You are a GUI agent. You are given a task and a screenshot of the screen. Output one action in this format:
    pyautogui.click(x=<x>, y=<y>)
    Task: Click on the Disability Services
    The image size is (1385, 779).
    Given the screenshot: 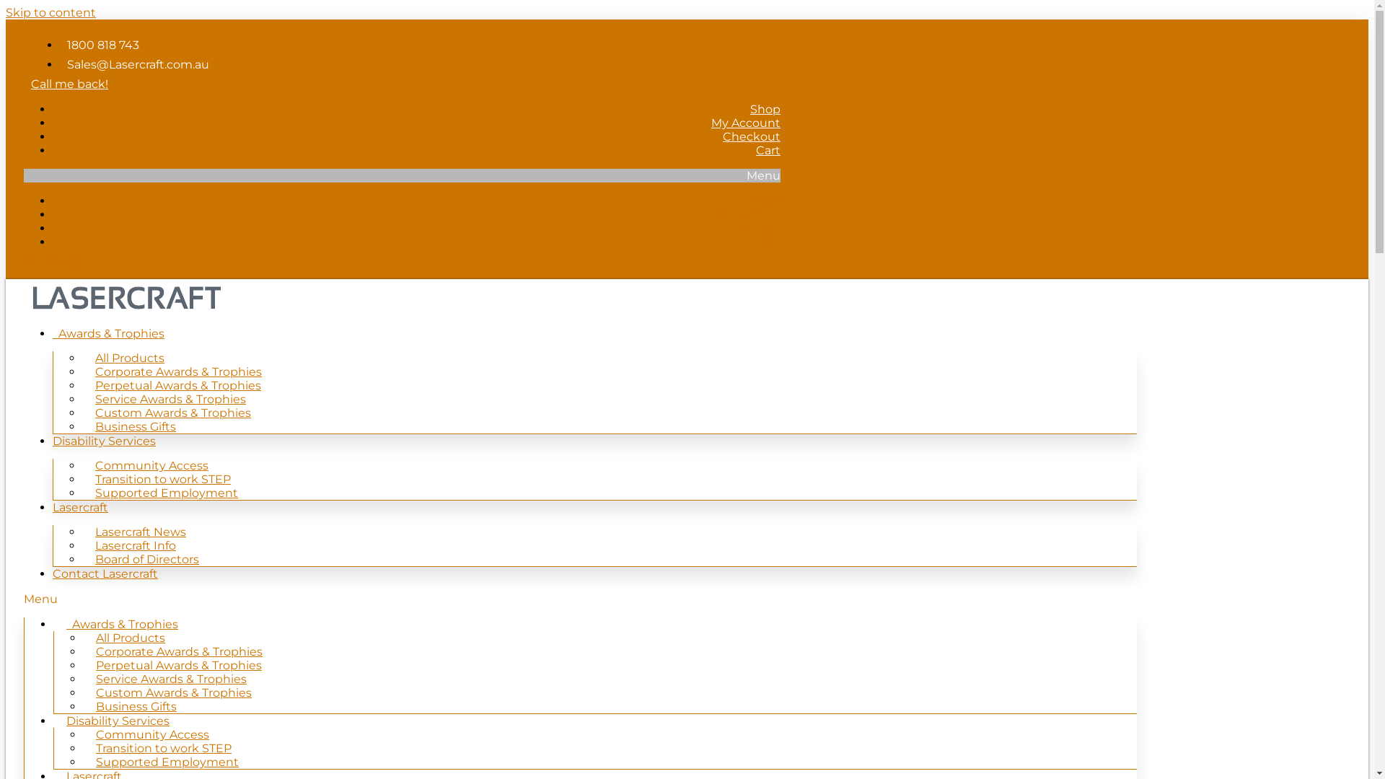 What is the action you would take?
    pyautogui.click(x=118, y=721)
    